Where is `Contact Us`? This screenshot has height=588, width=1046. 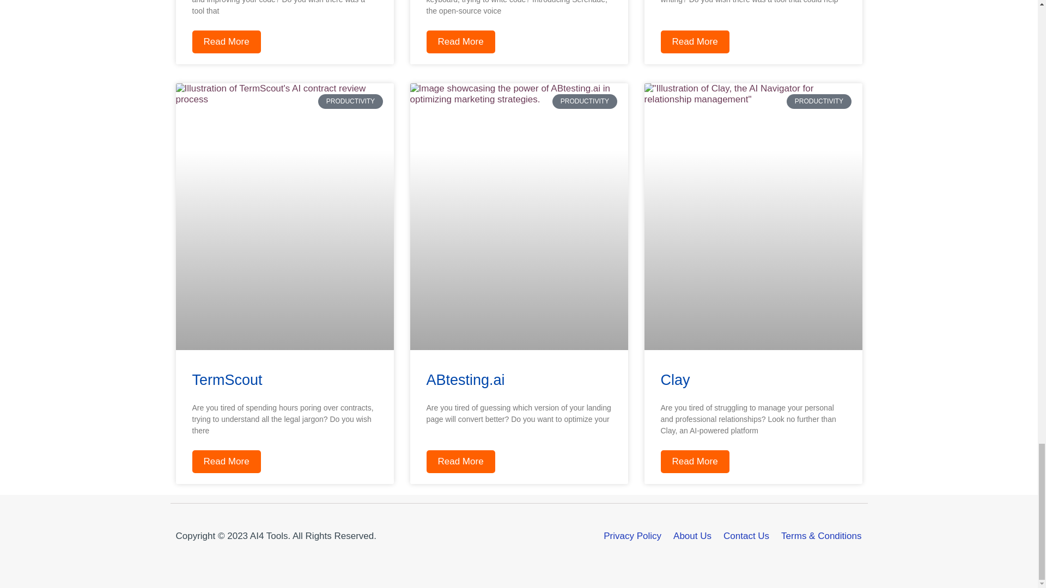
Contact Us is located at coordinates (746, 536).